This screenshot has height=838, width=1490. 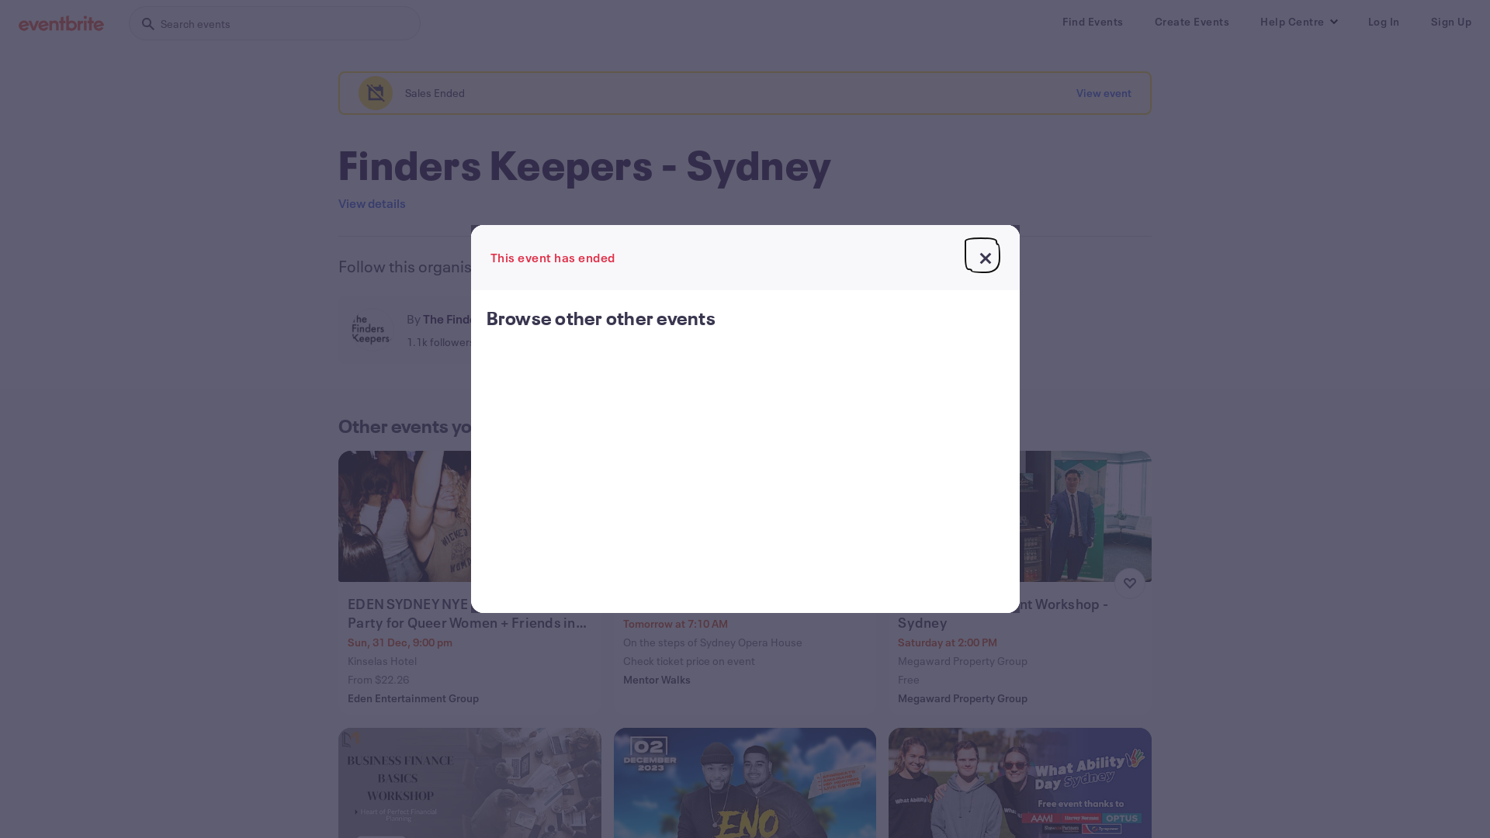 I want to click on Eventbrite, so click(x=61, y=23).